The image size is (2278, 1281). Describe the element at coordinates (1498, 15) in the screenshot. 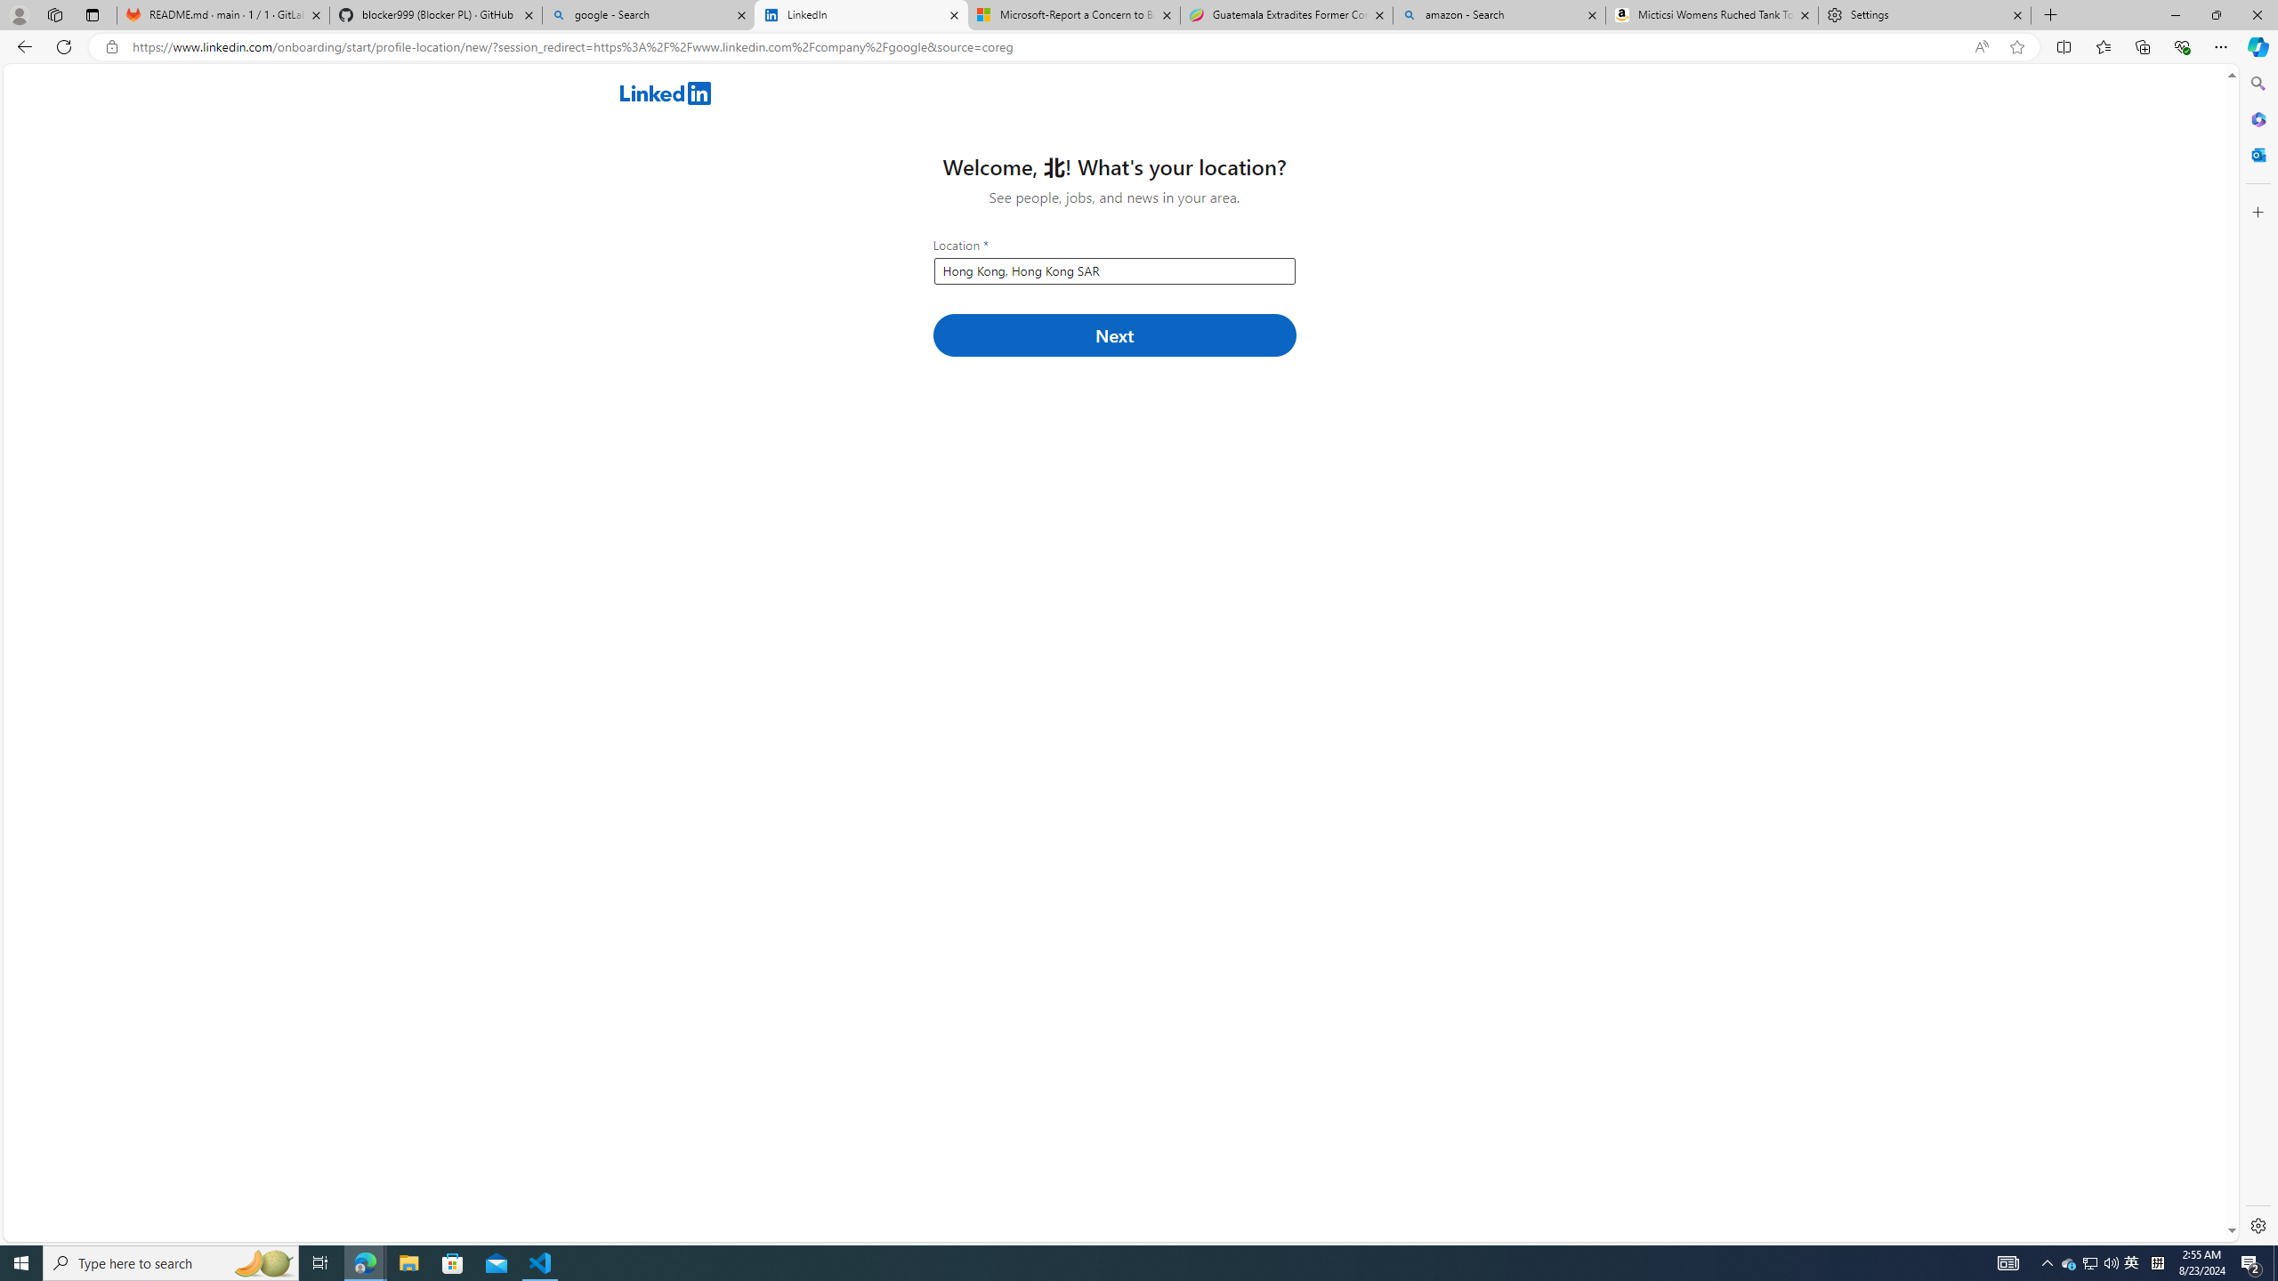

I see `amazon - Search` at that location.